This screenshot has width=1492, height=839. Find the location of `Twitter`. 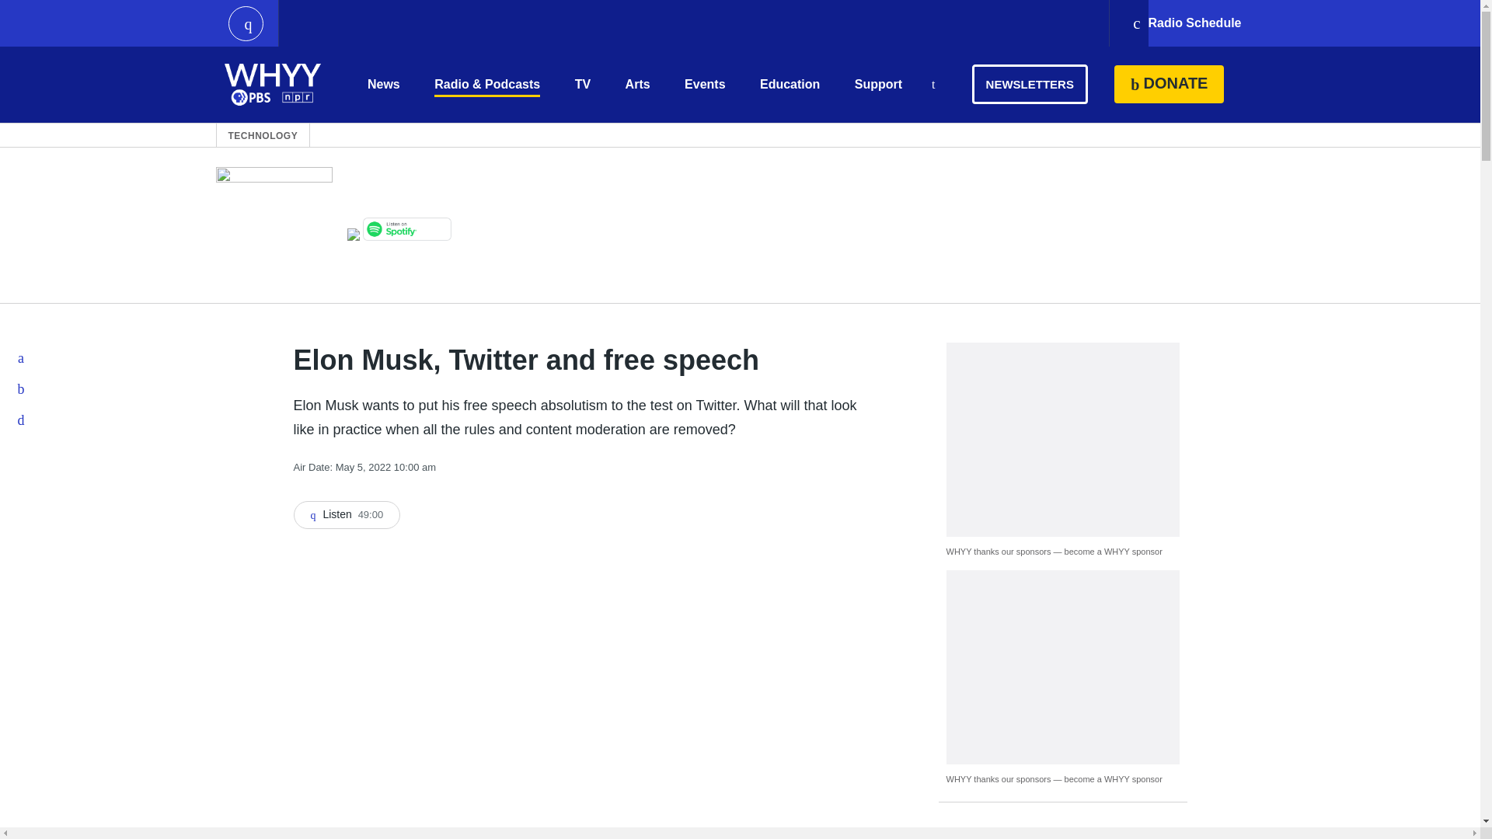

Twitter is located at coordinates (22, 388).